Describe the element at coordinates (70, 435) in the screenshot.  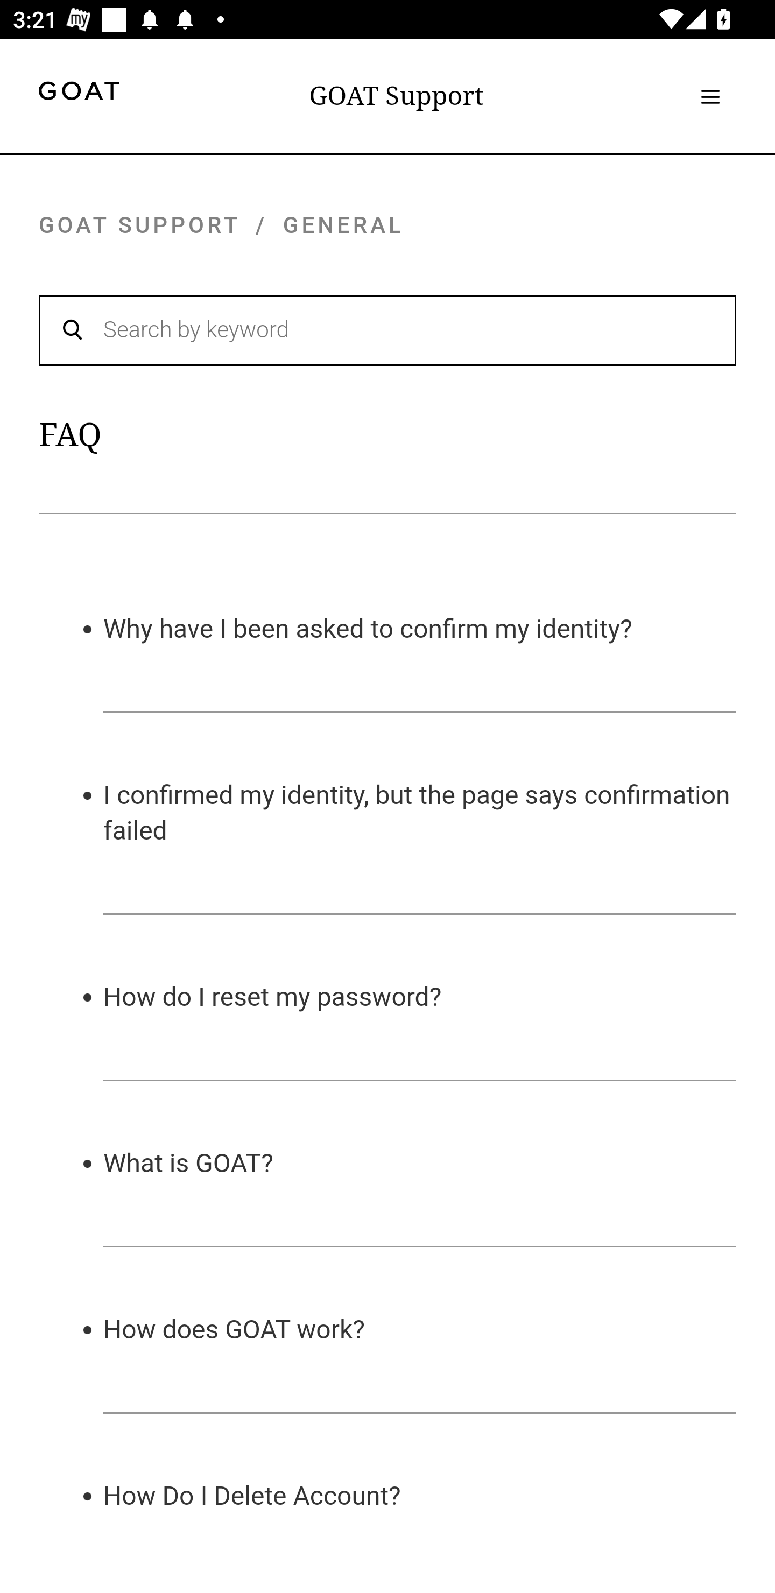
I see `FAQ` at that location.